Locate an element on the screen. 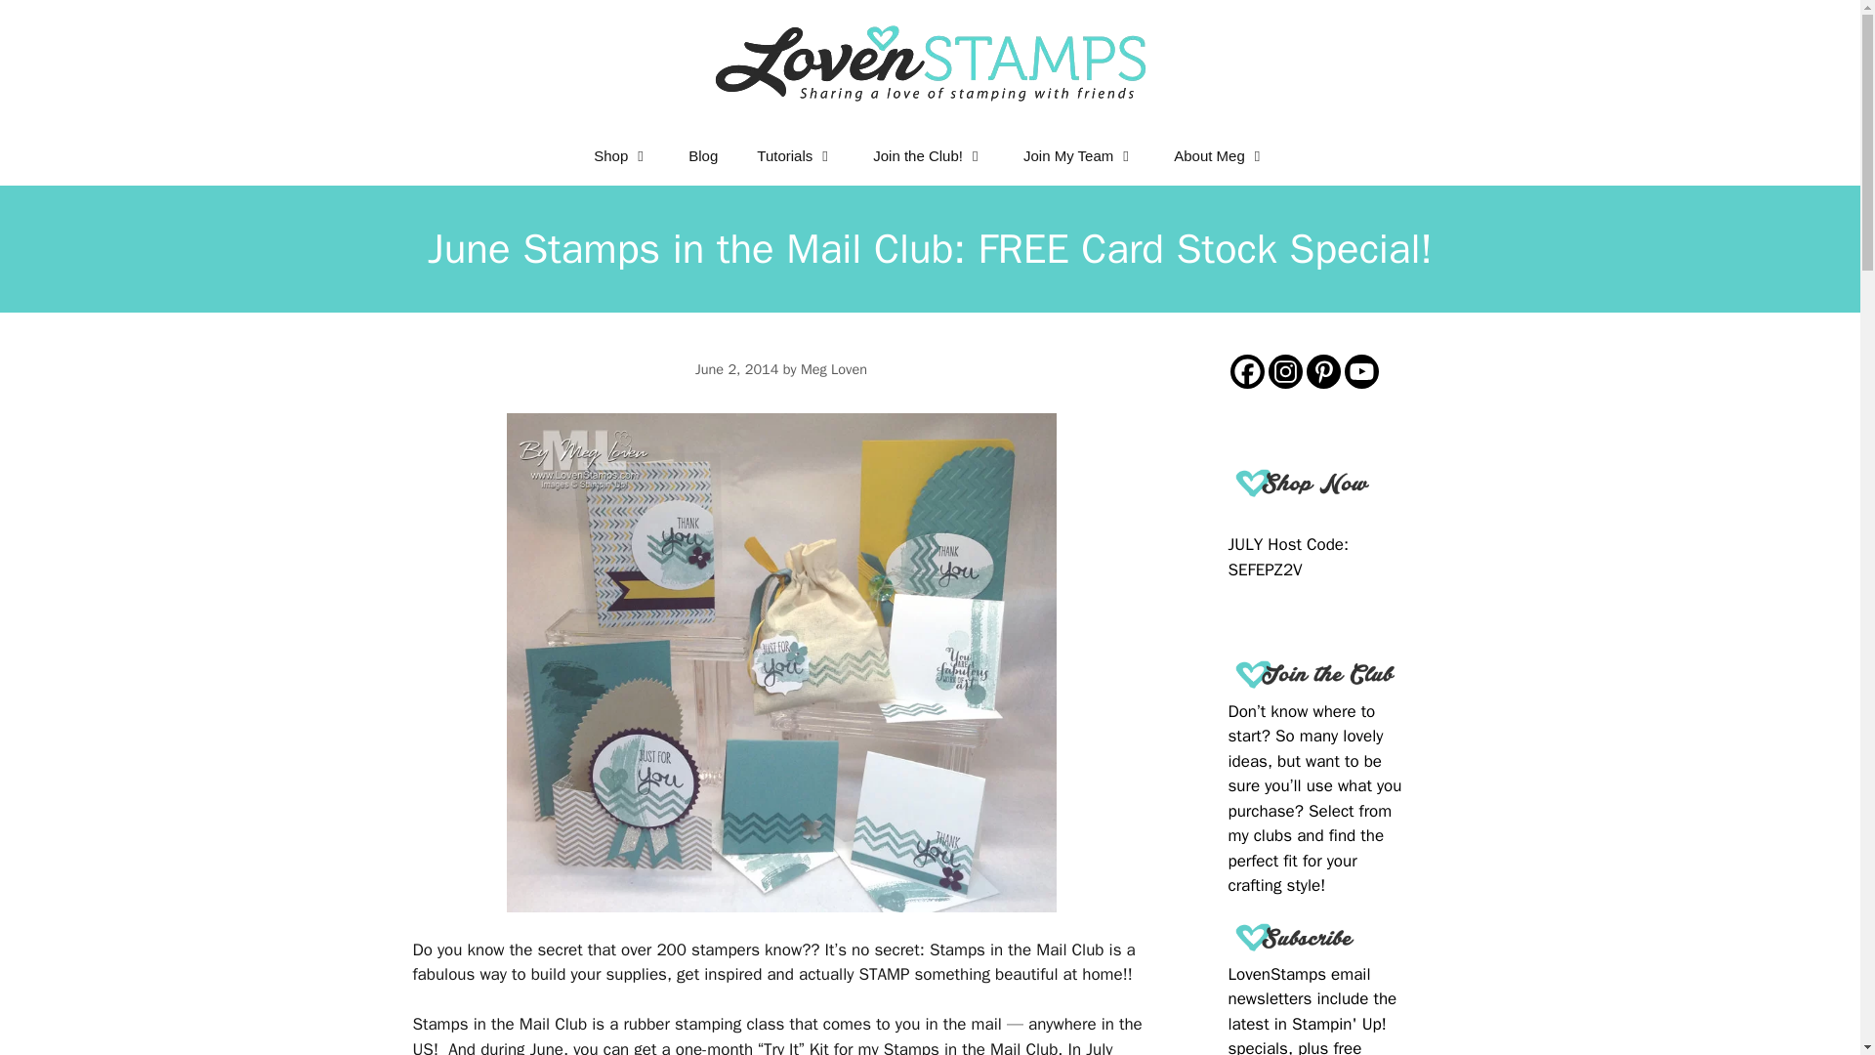 The width and height of the screenshot is (1875, 1055). Join My Community and Have It ALL! is located at coordinates (1078, 156).